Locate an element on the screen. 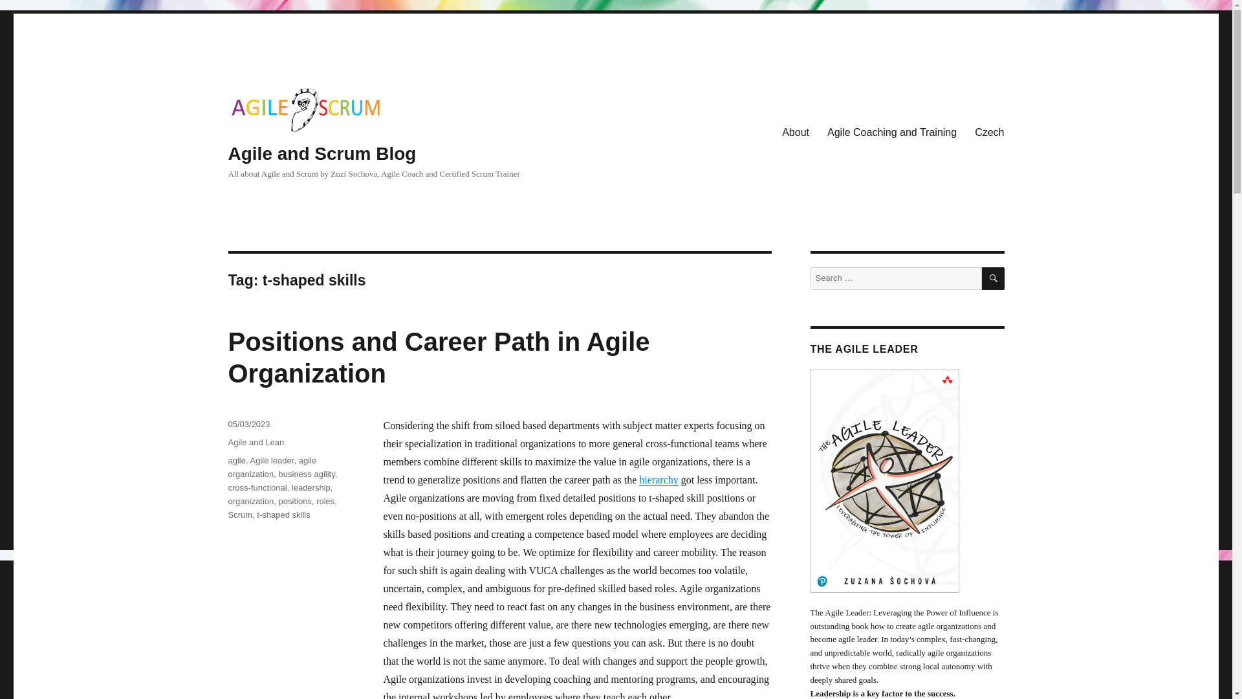 This screenshot has height=699, width=1242. business agility is located at coordinates (307, 474).